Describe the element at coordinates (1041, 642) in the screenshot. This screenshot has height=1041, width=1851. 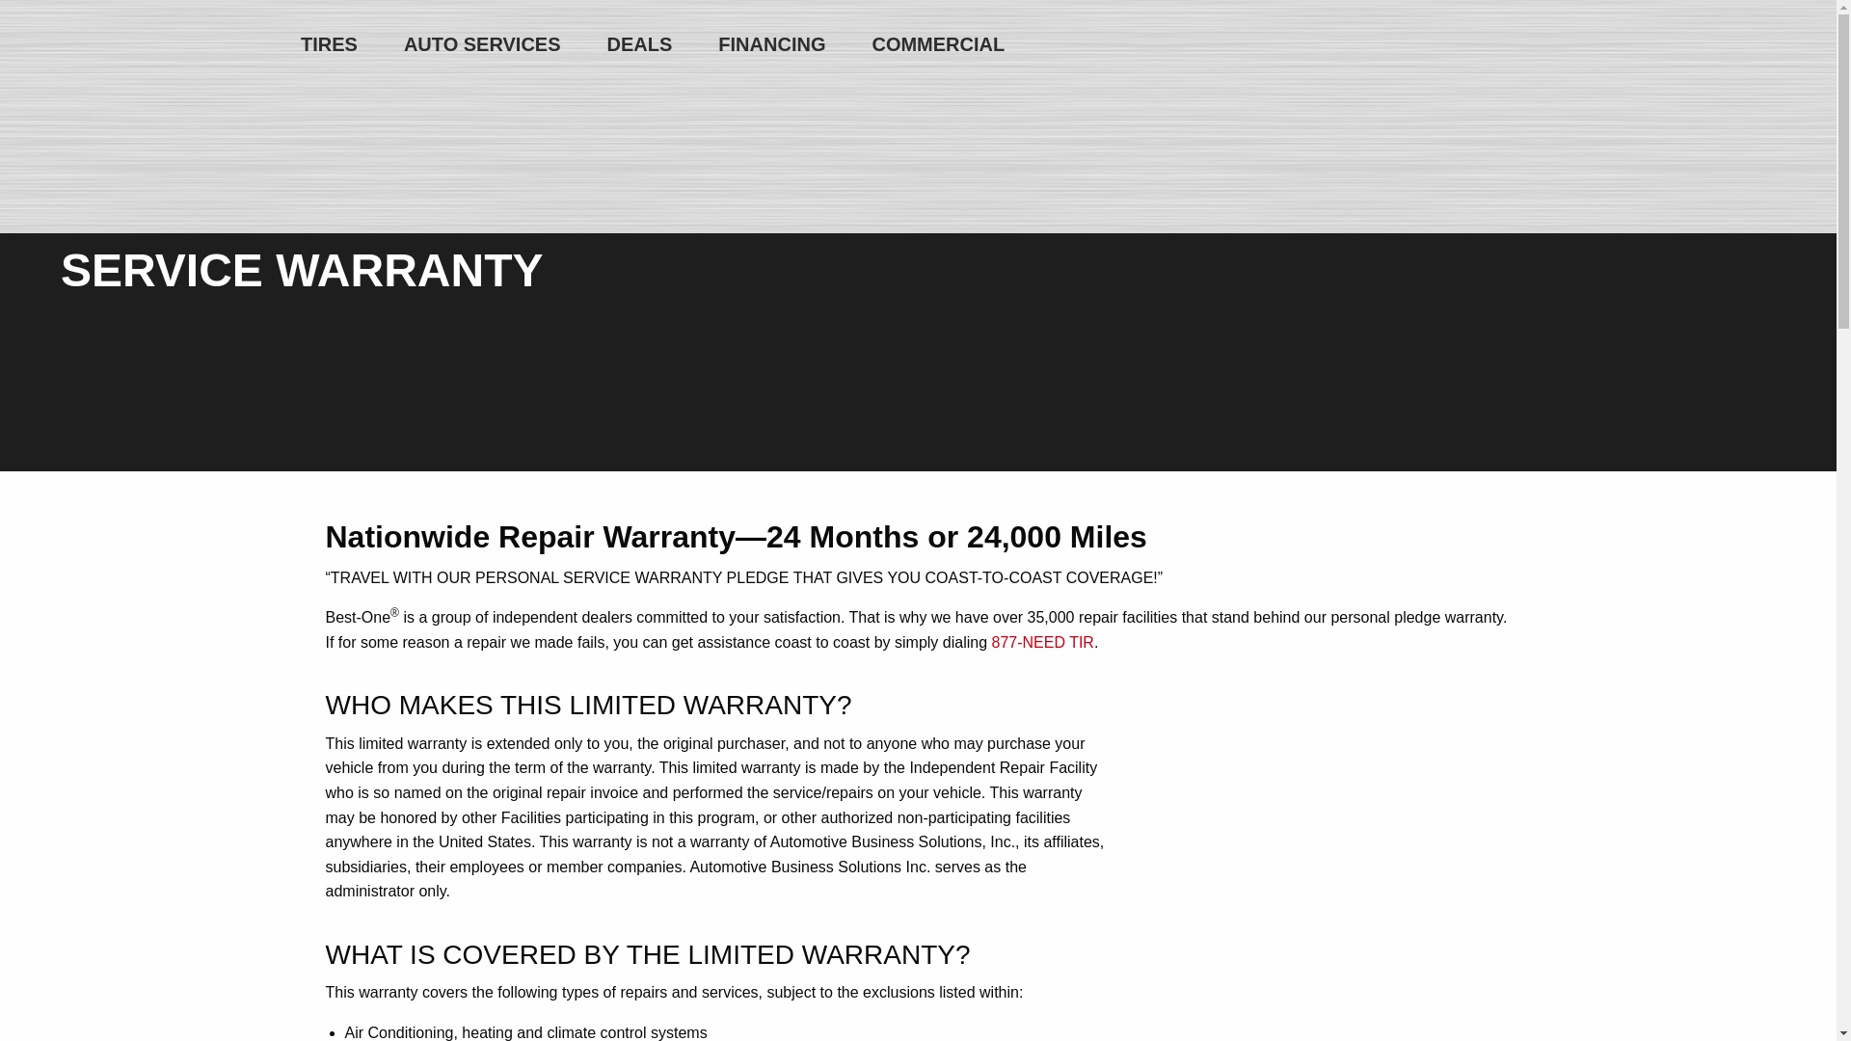
I see `877-NEED TIR` at that location.